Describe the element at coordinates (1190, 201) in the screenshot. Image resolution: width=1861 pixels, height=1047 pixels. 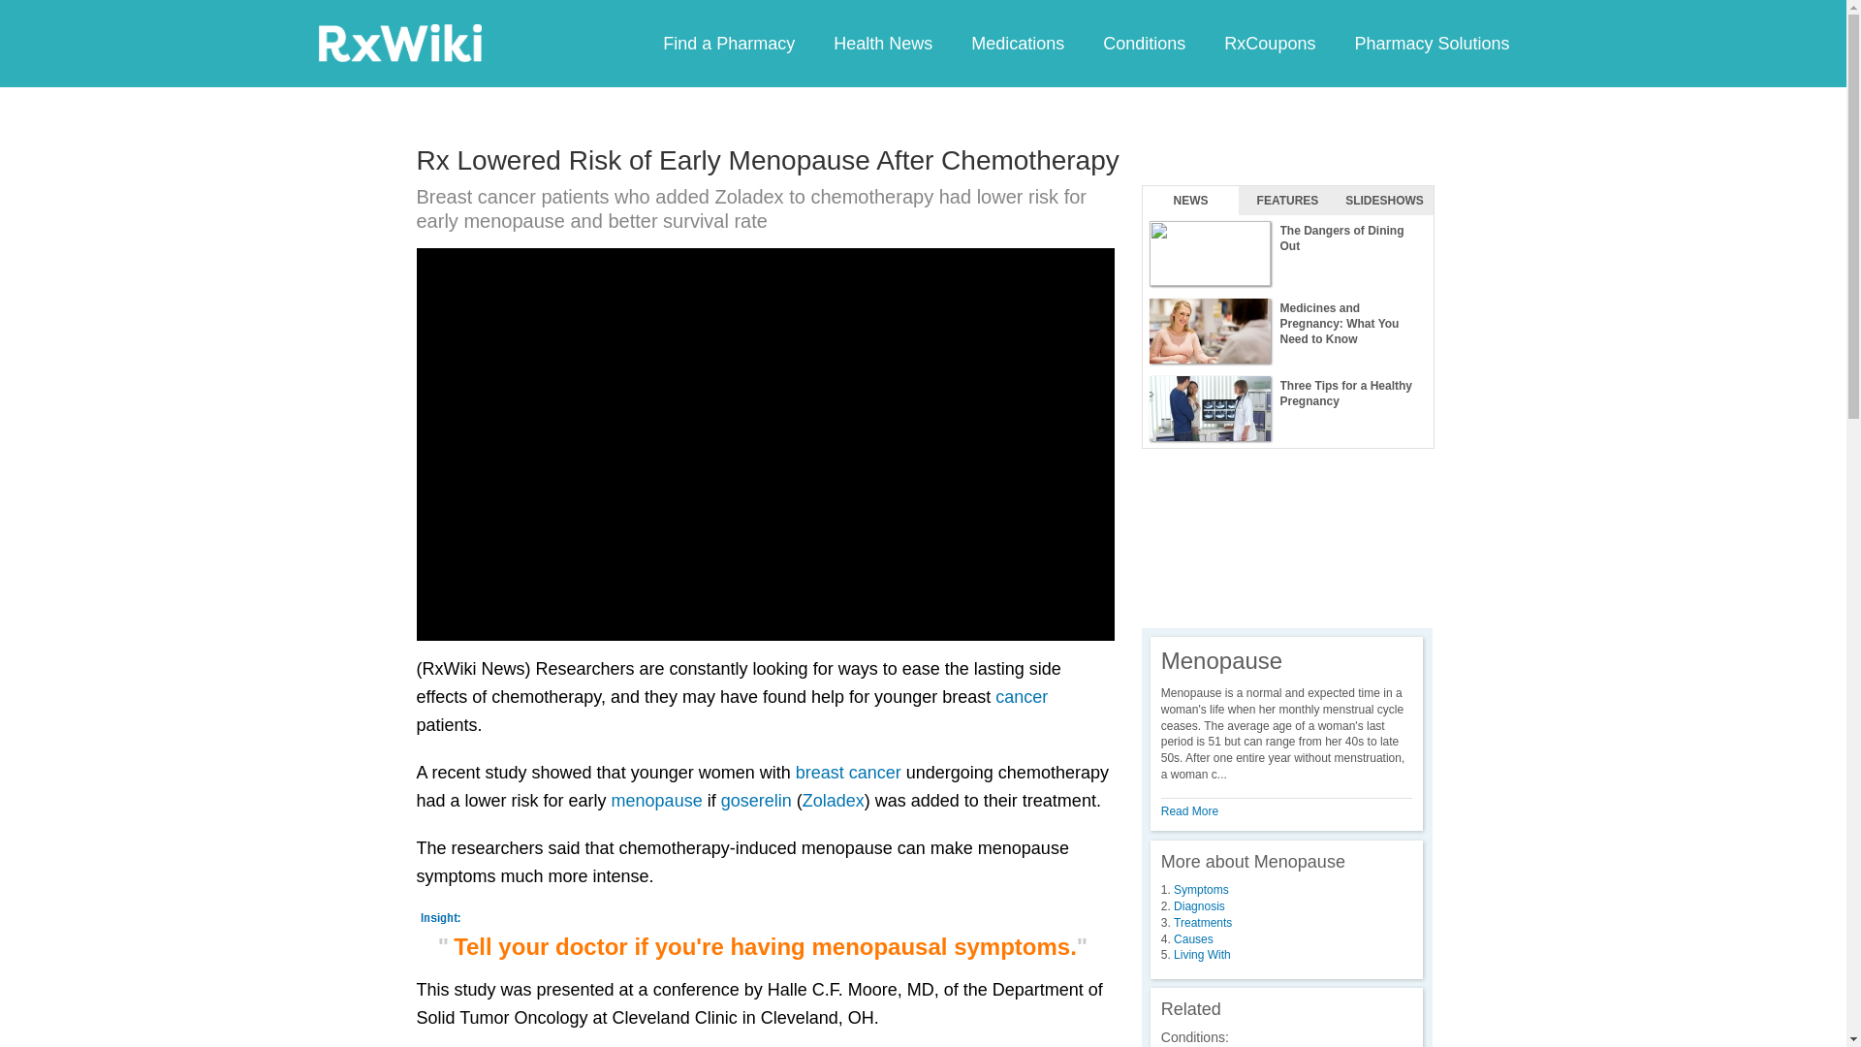
I see `NEWS` at that location.